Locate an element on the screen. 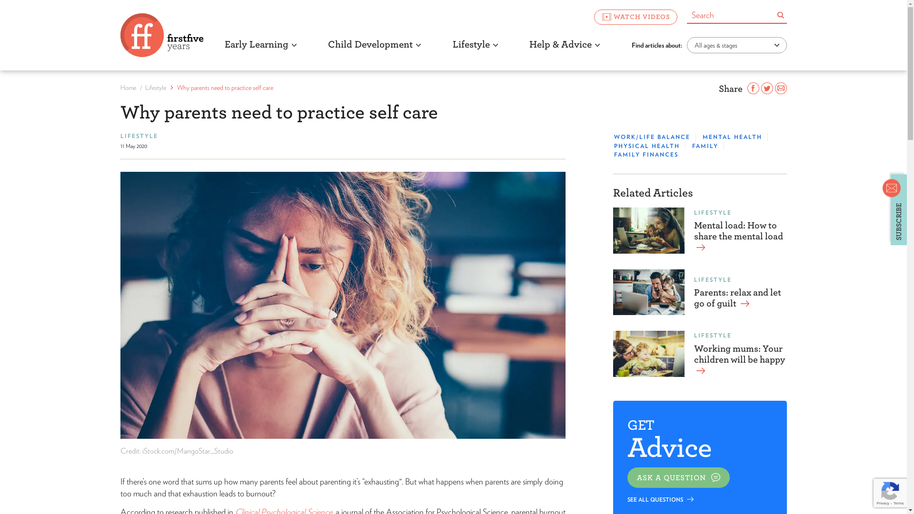 The height and width of the screenshot is (514, 914). ASK A QUESTION is located at coordinates (679, 478).